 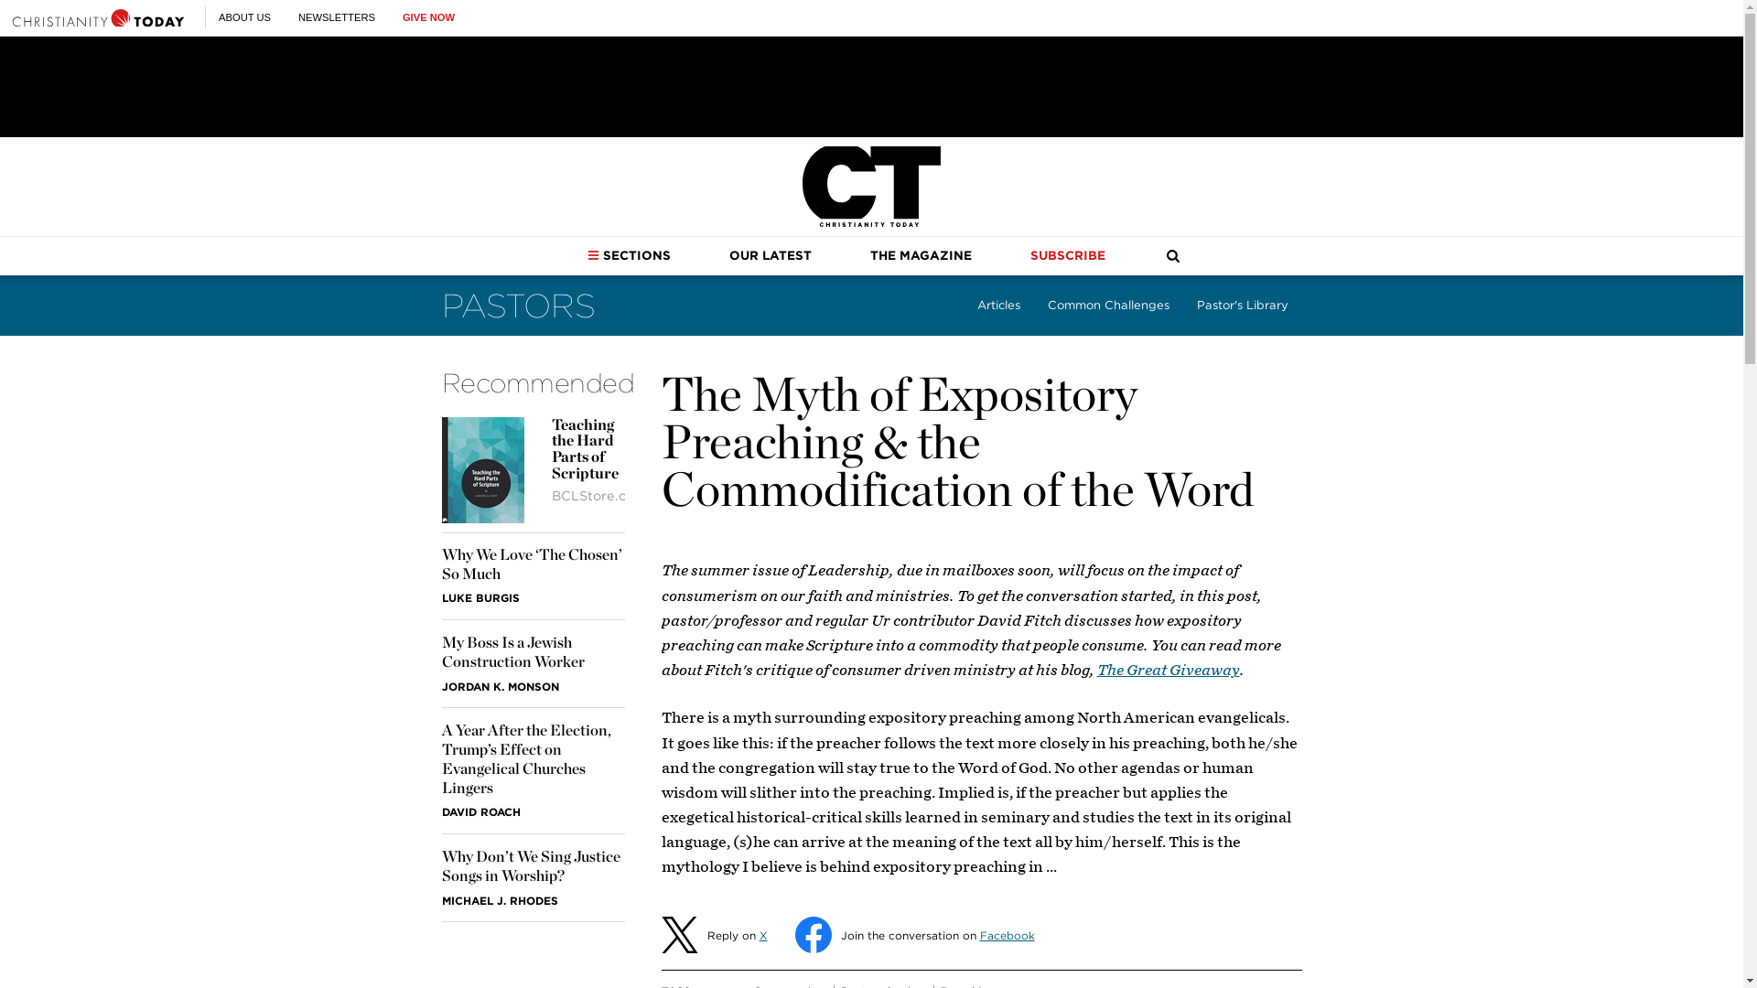 I want to click on GIVE NOW, so click(x=428, y=17).